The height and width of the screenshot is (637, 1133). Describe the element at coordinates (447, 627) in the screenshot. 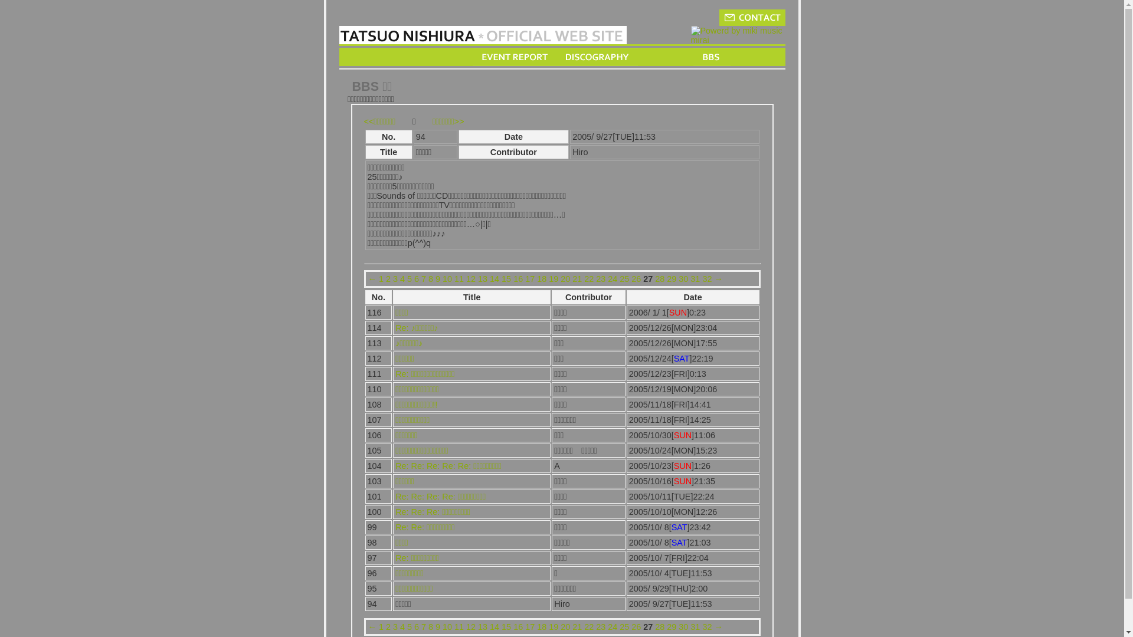

I see `10` at that location.